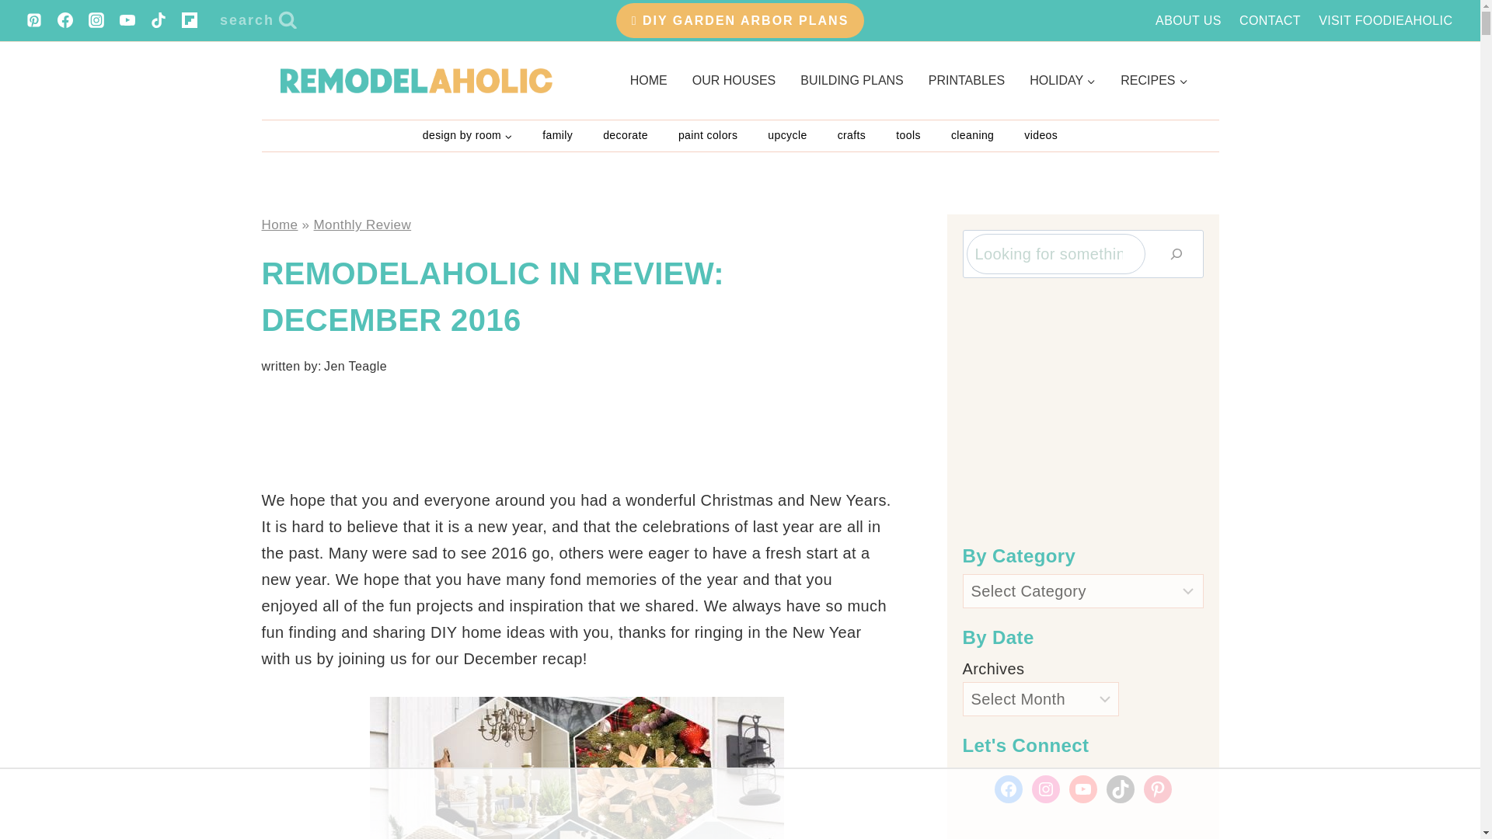 The height and width of the screenshot is (839, 1492). Describe the element at coordinates (1270, 20) in the screenshot. I see `CONTACT` at that location.